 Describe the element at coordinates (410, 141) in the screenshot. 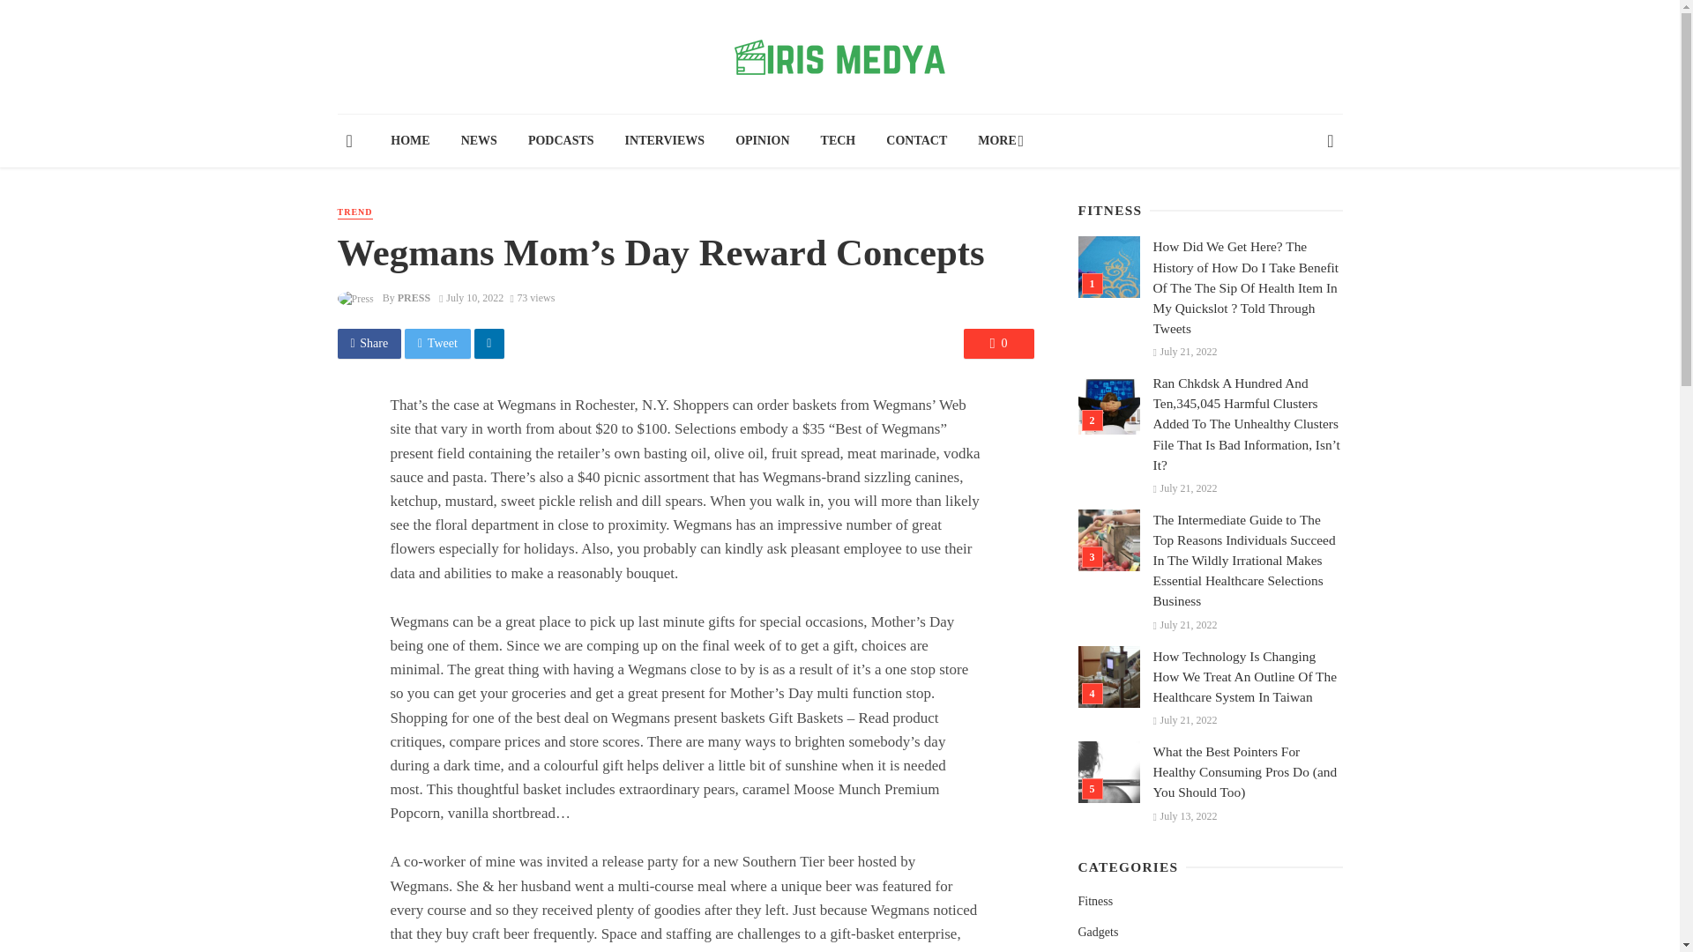

I see `HOME` at that location.